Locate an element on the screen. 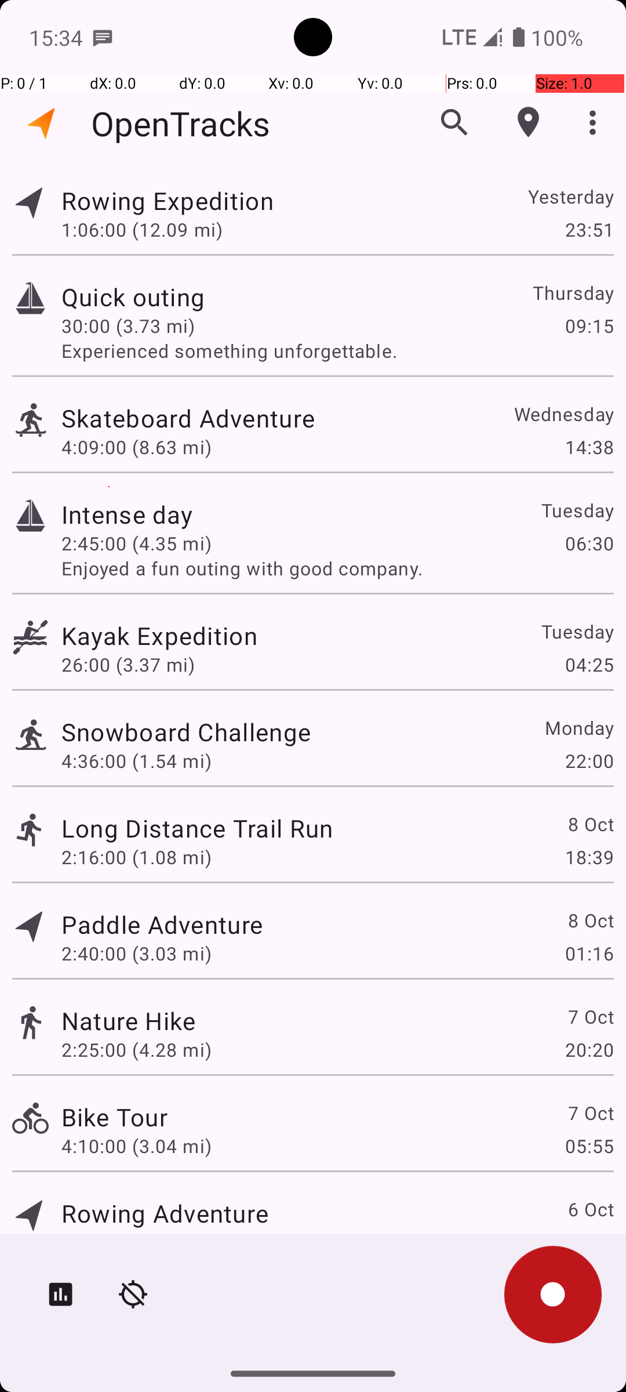  Enjoyed a fun outing with good company. is located at coordinates (337, 568).